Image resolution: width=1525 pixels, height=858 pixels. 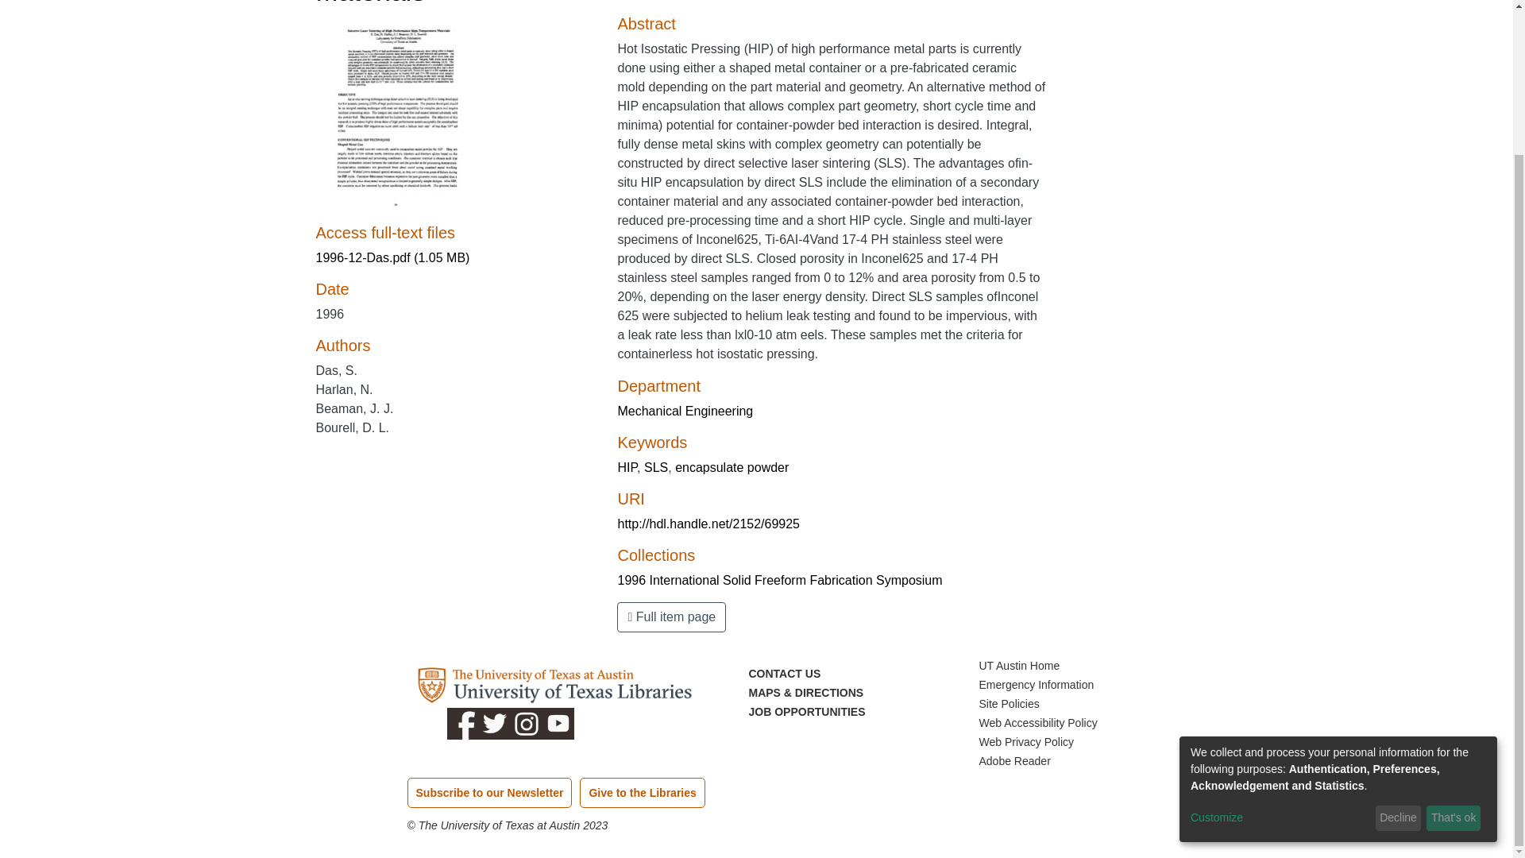 I want to click on encapsulate powder, so click(x=732, y=467).